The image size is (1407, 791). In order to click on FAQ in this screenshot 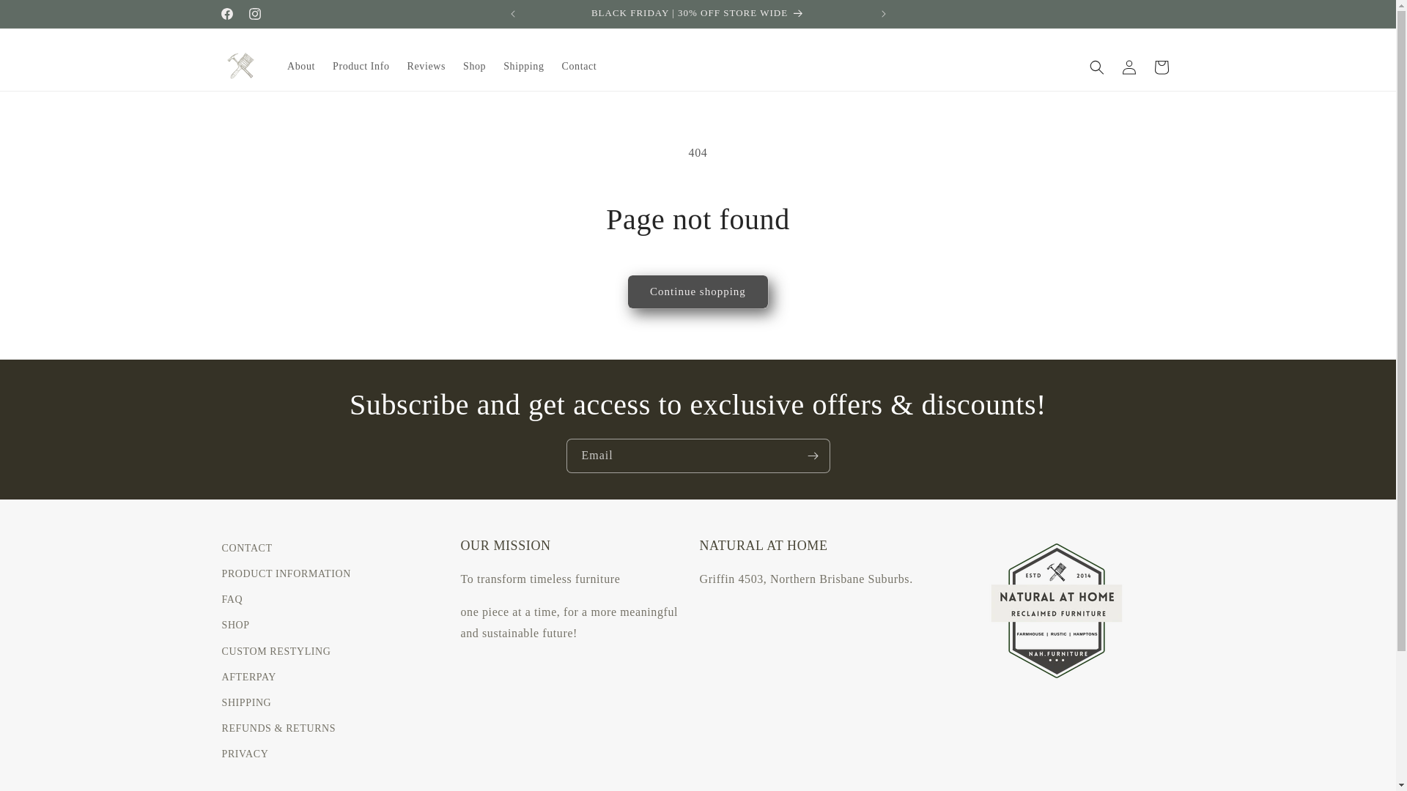, I will do `click(232, 599)`.